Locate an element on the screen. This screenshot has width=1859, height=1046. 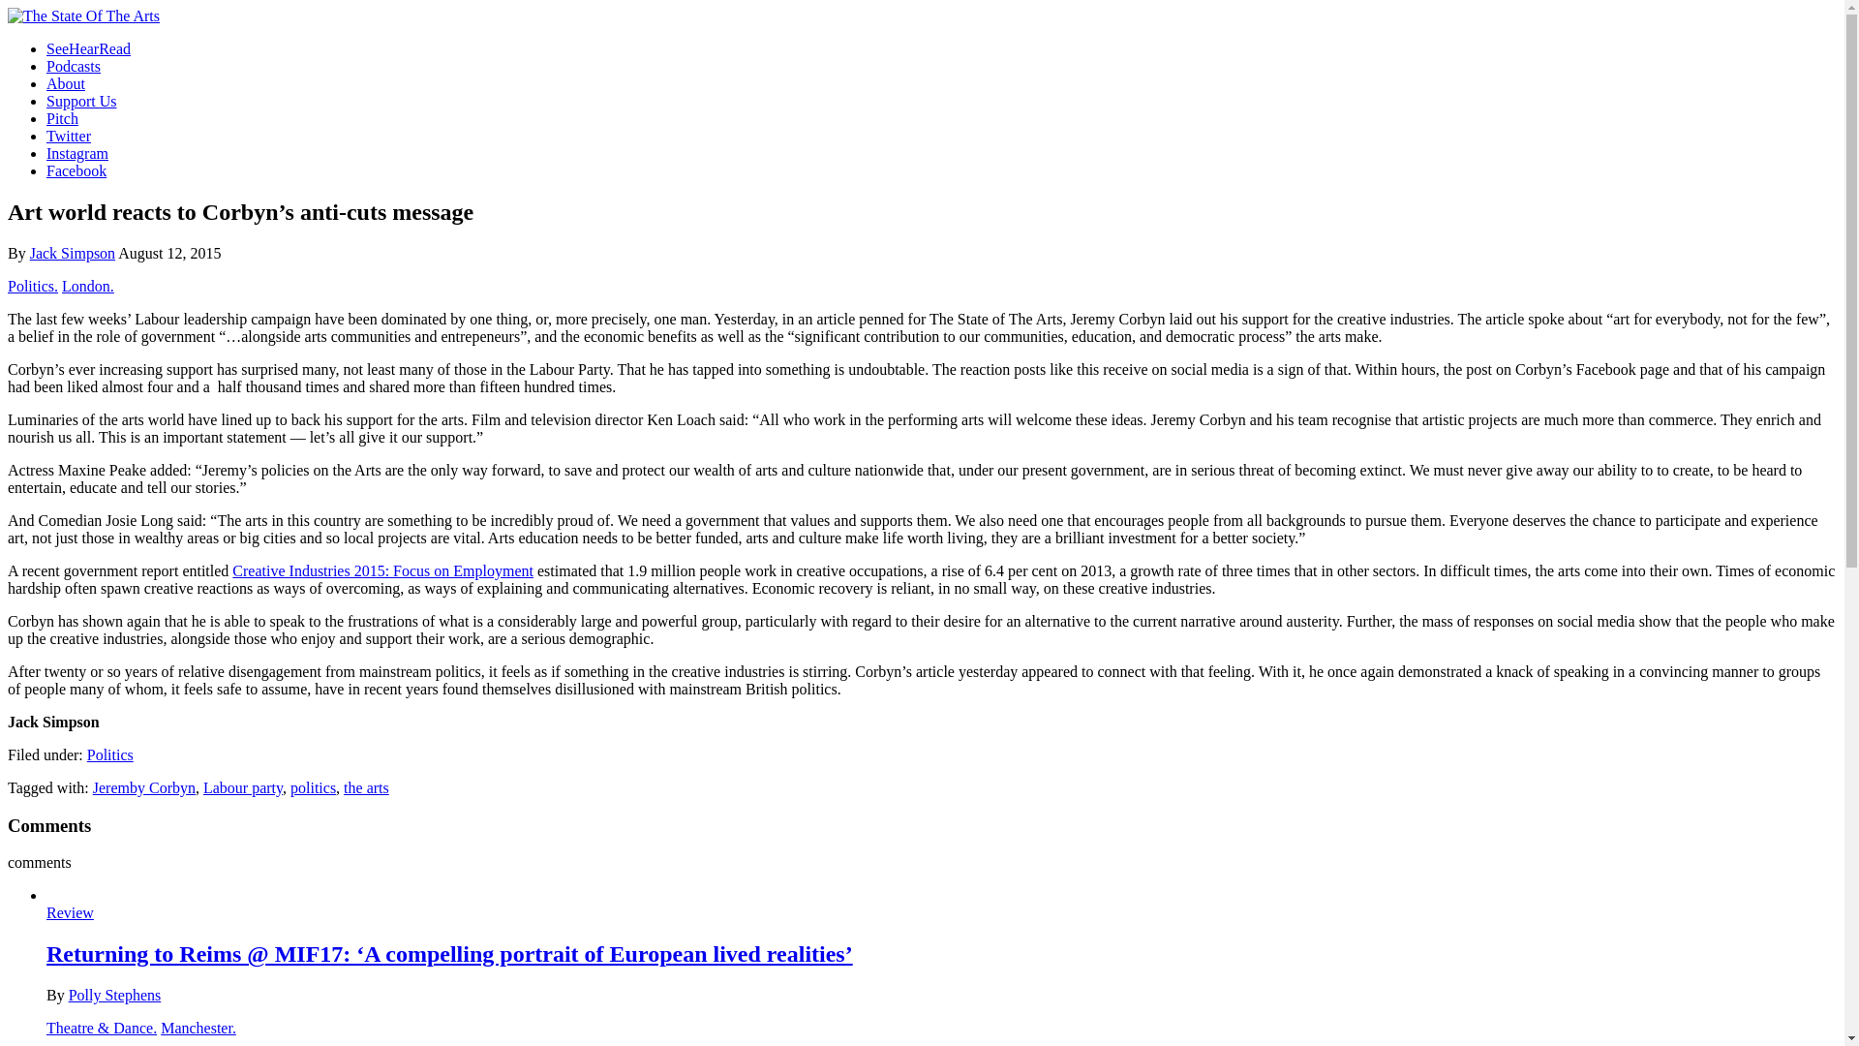
Instagram is located at coordinates (77, 153).